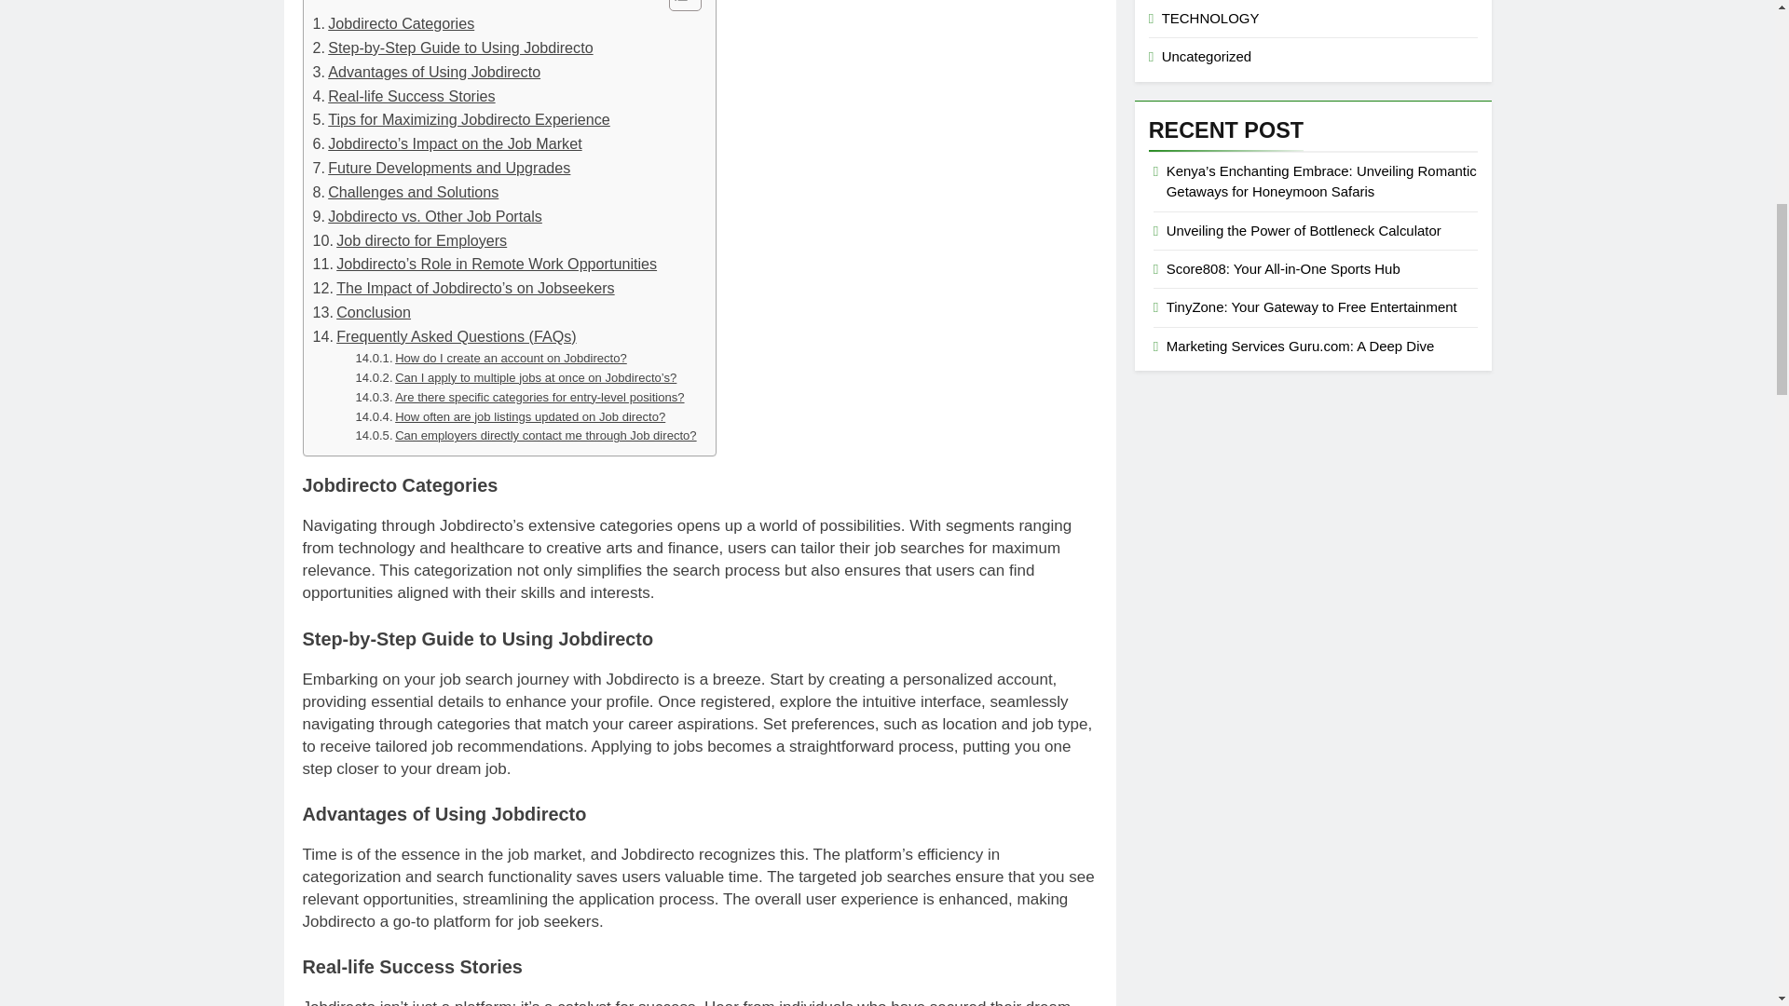  Describe the element at coordinates (394, 23) in the screenshot. I see `Jobdirecto Categories` at that location.